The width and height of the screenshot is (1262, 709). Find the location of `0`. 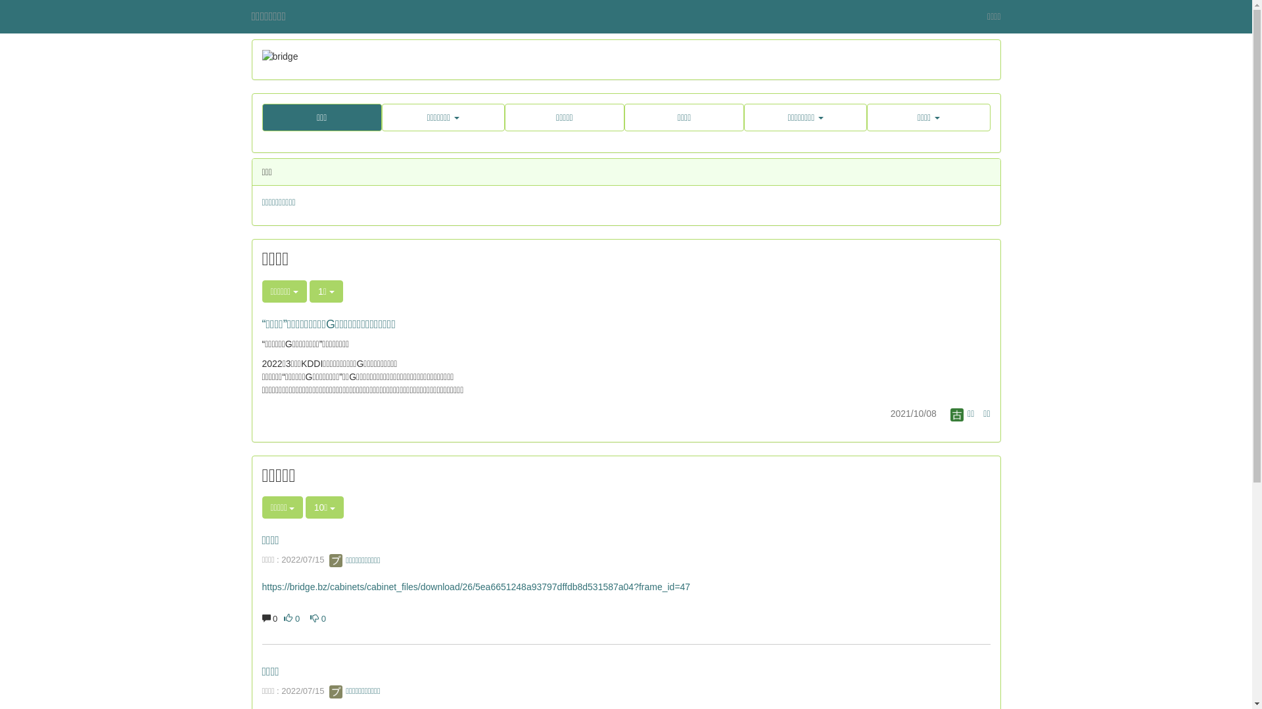

0 is located at coordinates (318, 618).